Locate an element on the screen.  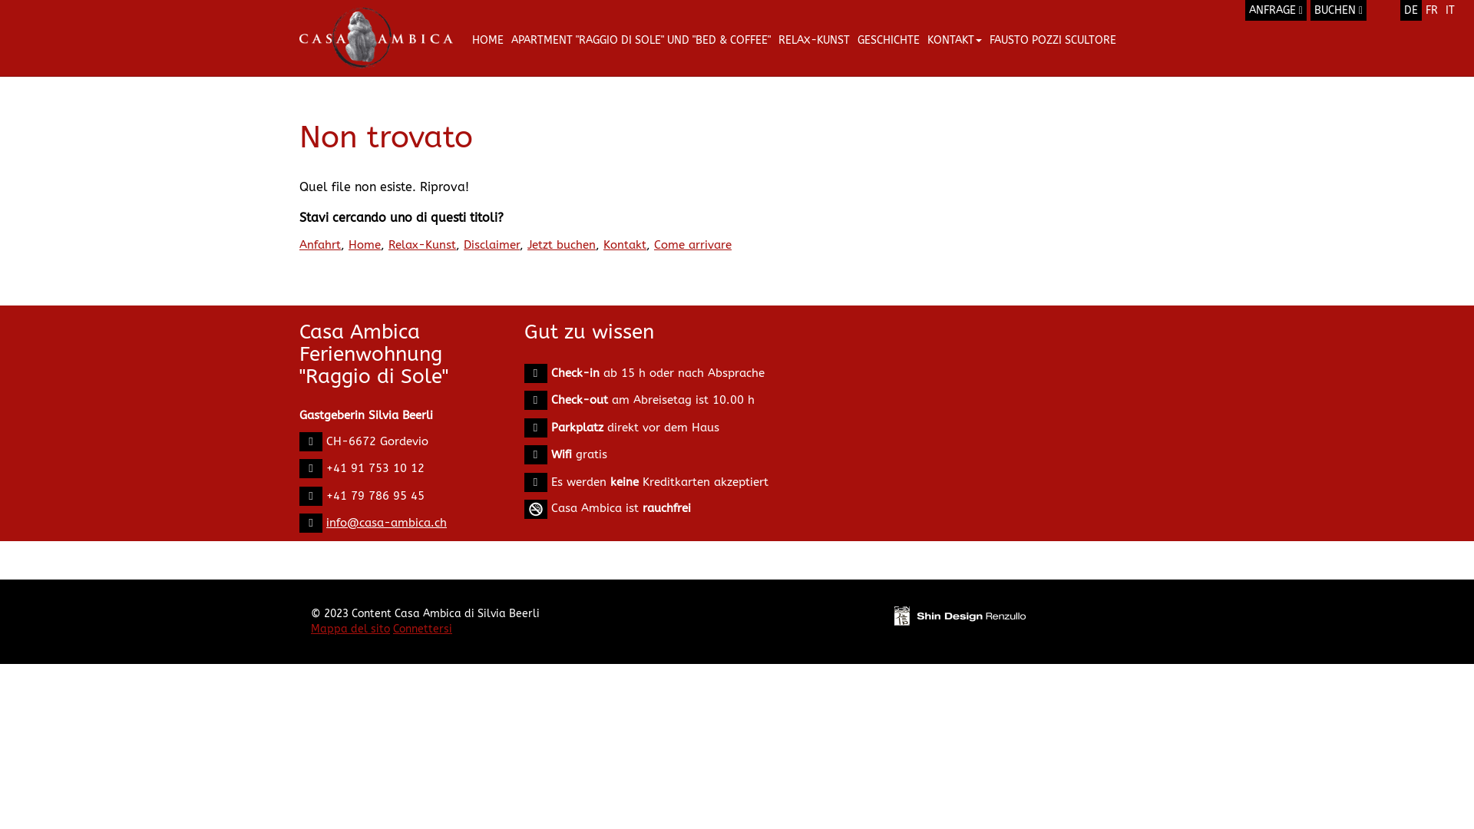
Mappa del sito is located at coordinates (350, 629).